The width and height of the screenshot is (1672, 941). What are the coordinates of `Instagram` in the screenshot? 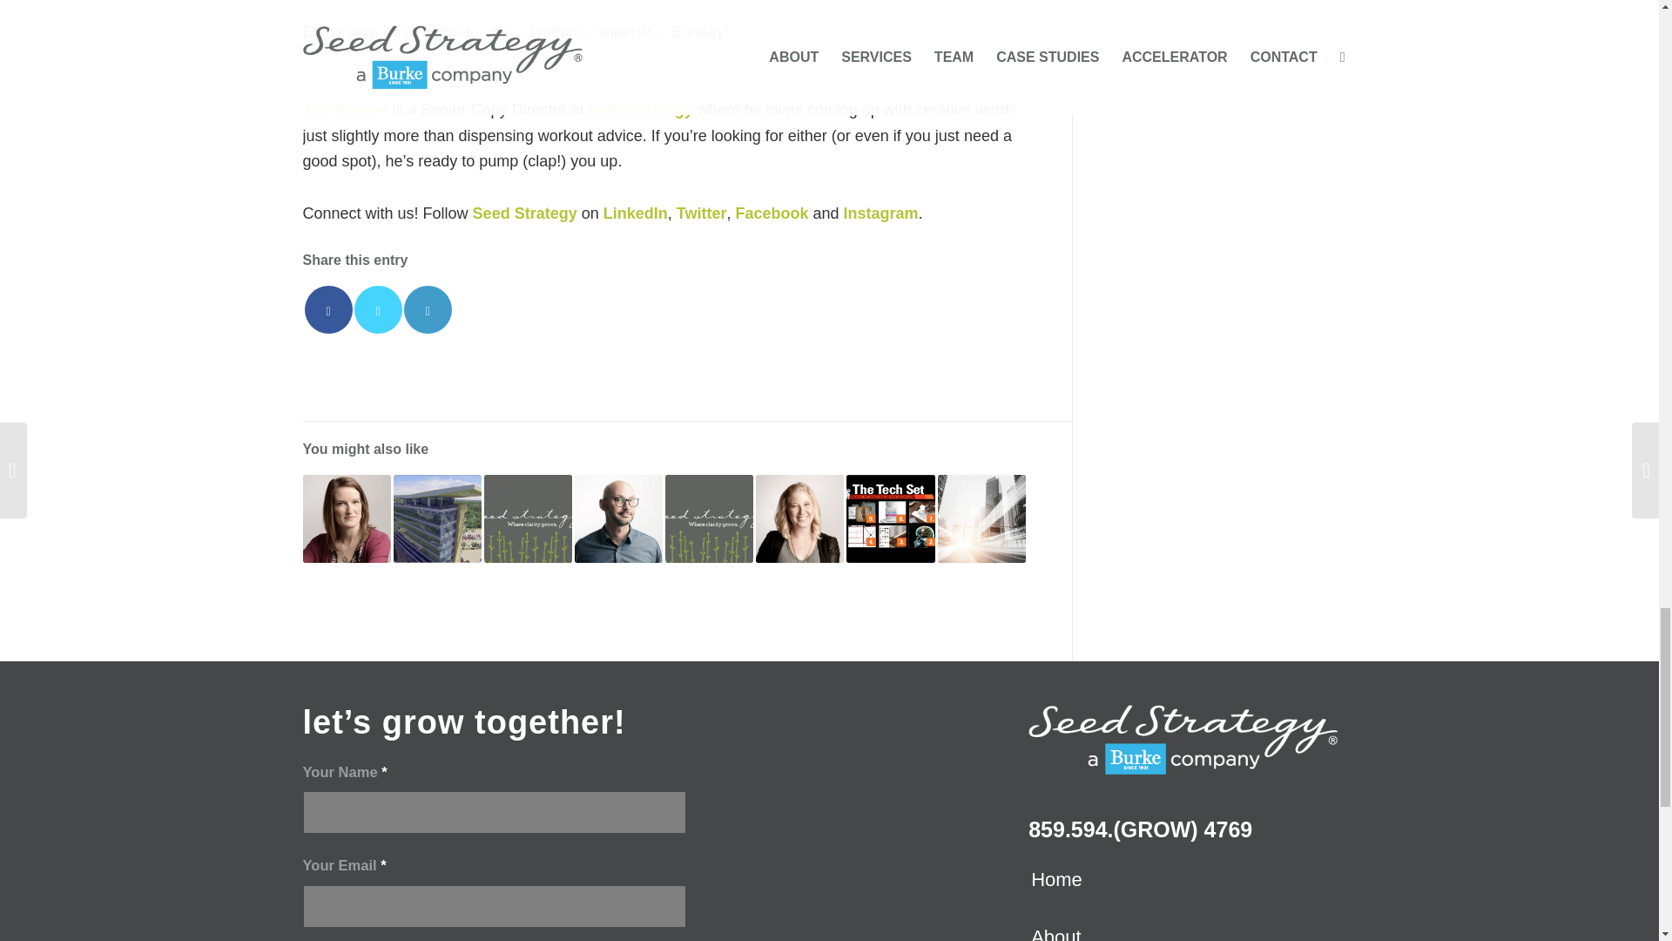 It's located at (880, 213).